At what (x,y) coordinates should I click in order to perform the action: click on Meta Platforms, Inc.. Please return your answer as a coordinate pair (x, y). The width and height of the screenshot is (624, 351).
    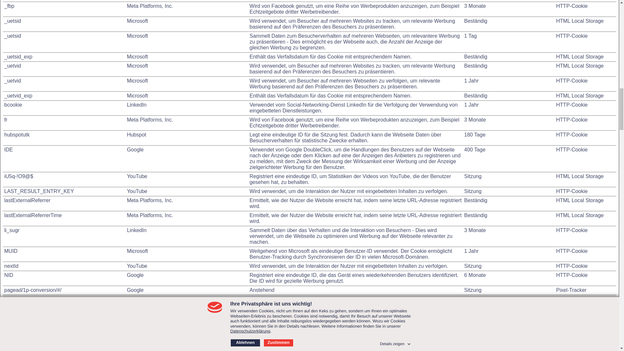
    Looking at the image, I should click on (149, 6).